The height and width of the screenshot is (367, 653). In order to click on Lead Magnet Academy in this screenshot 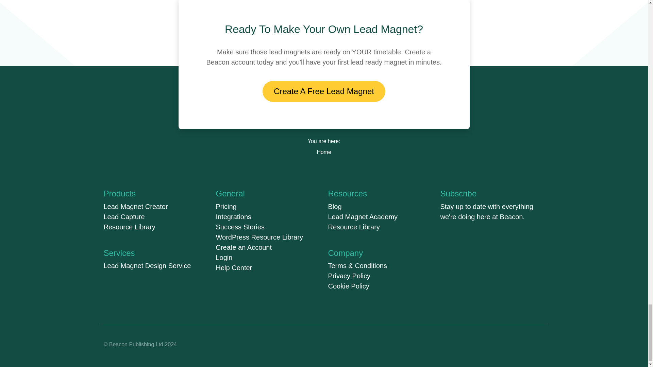, I will do `click(363, 217)`.